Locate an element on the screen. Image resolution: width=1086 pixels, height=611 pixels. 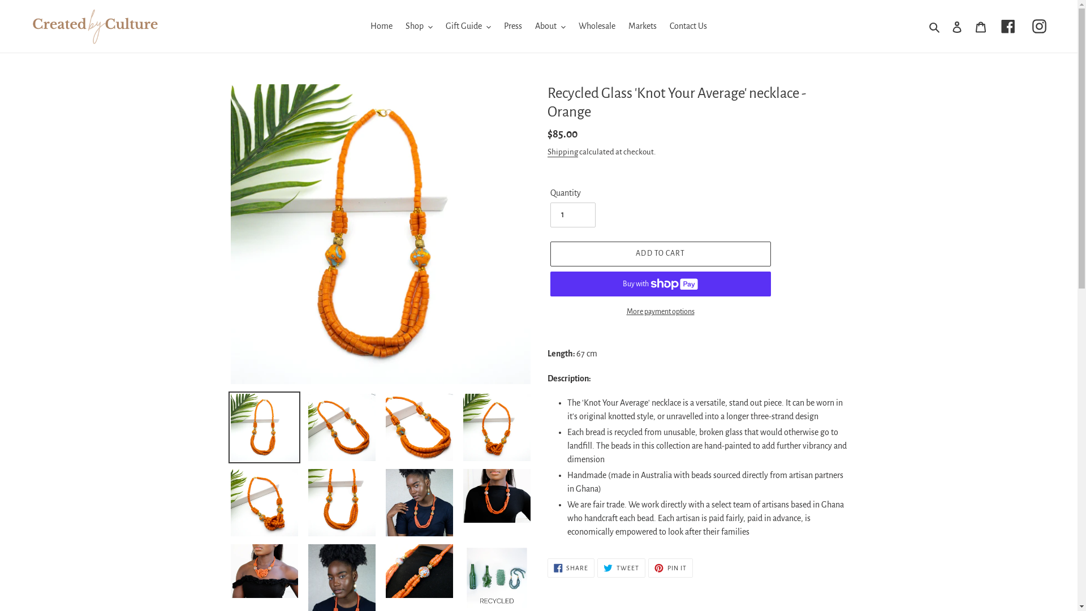
Markets is located at coordinates (643, 26).